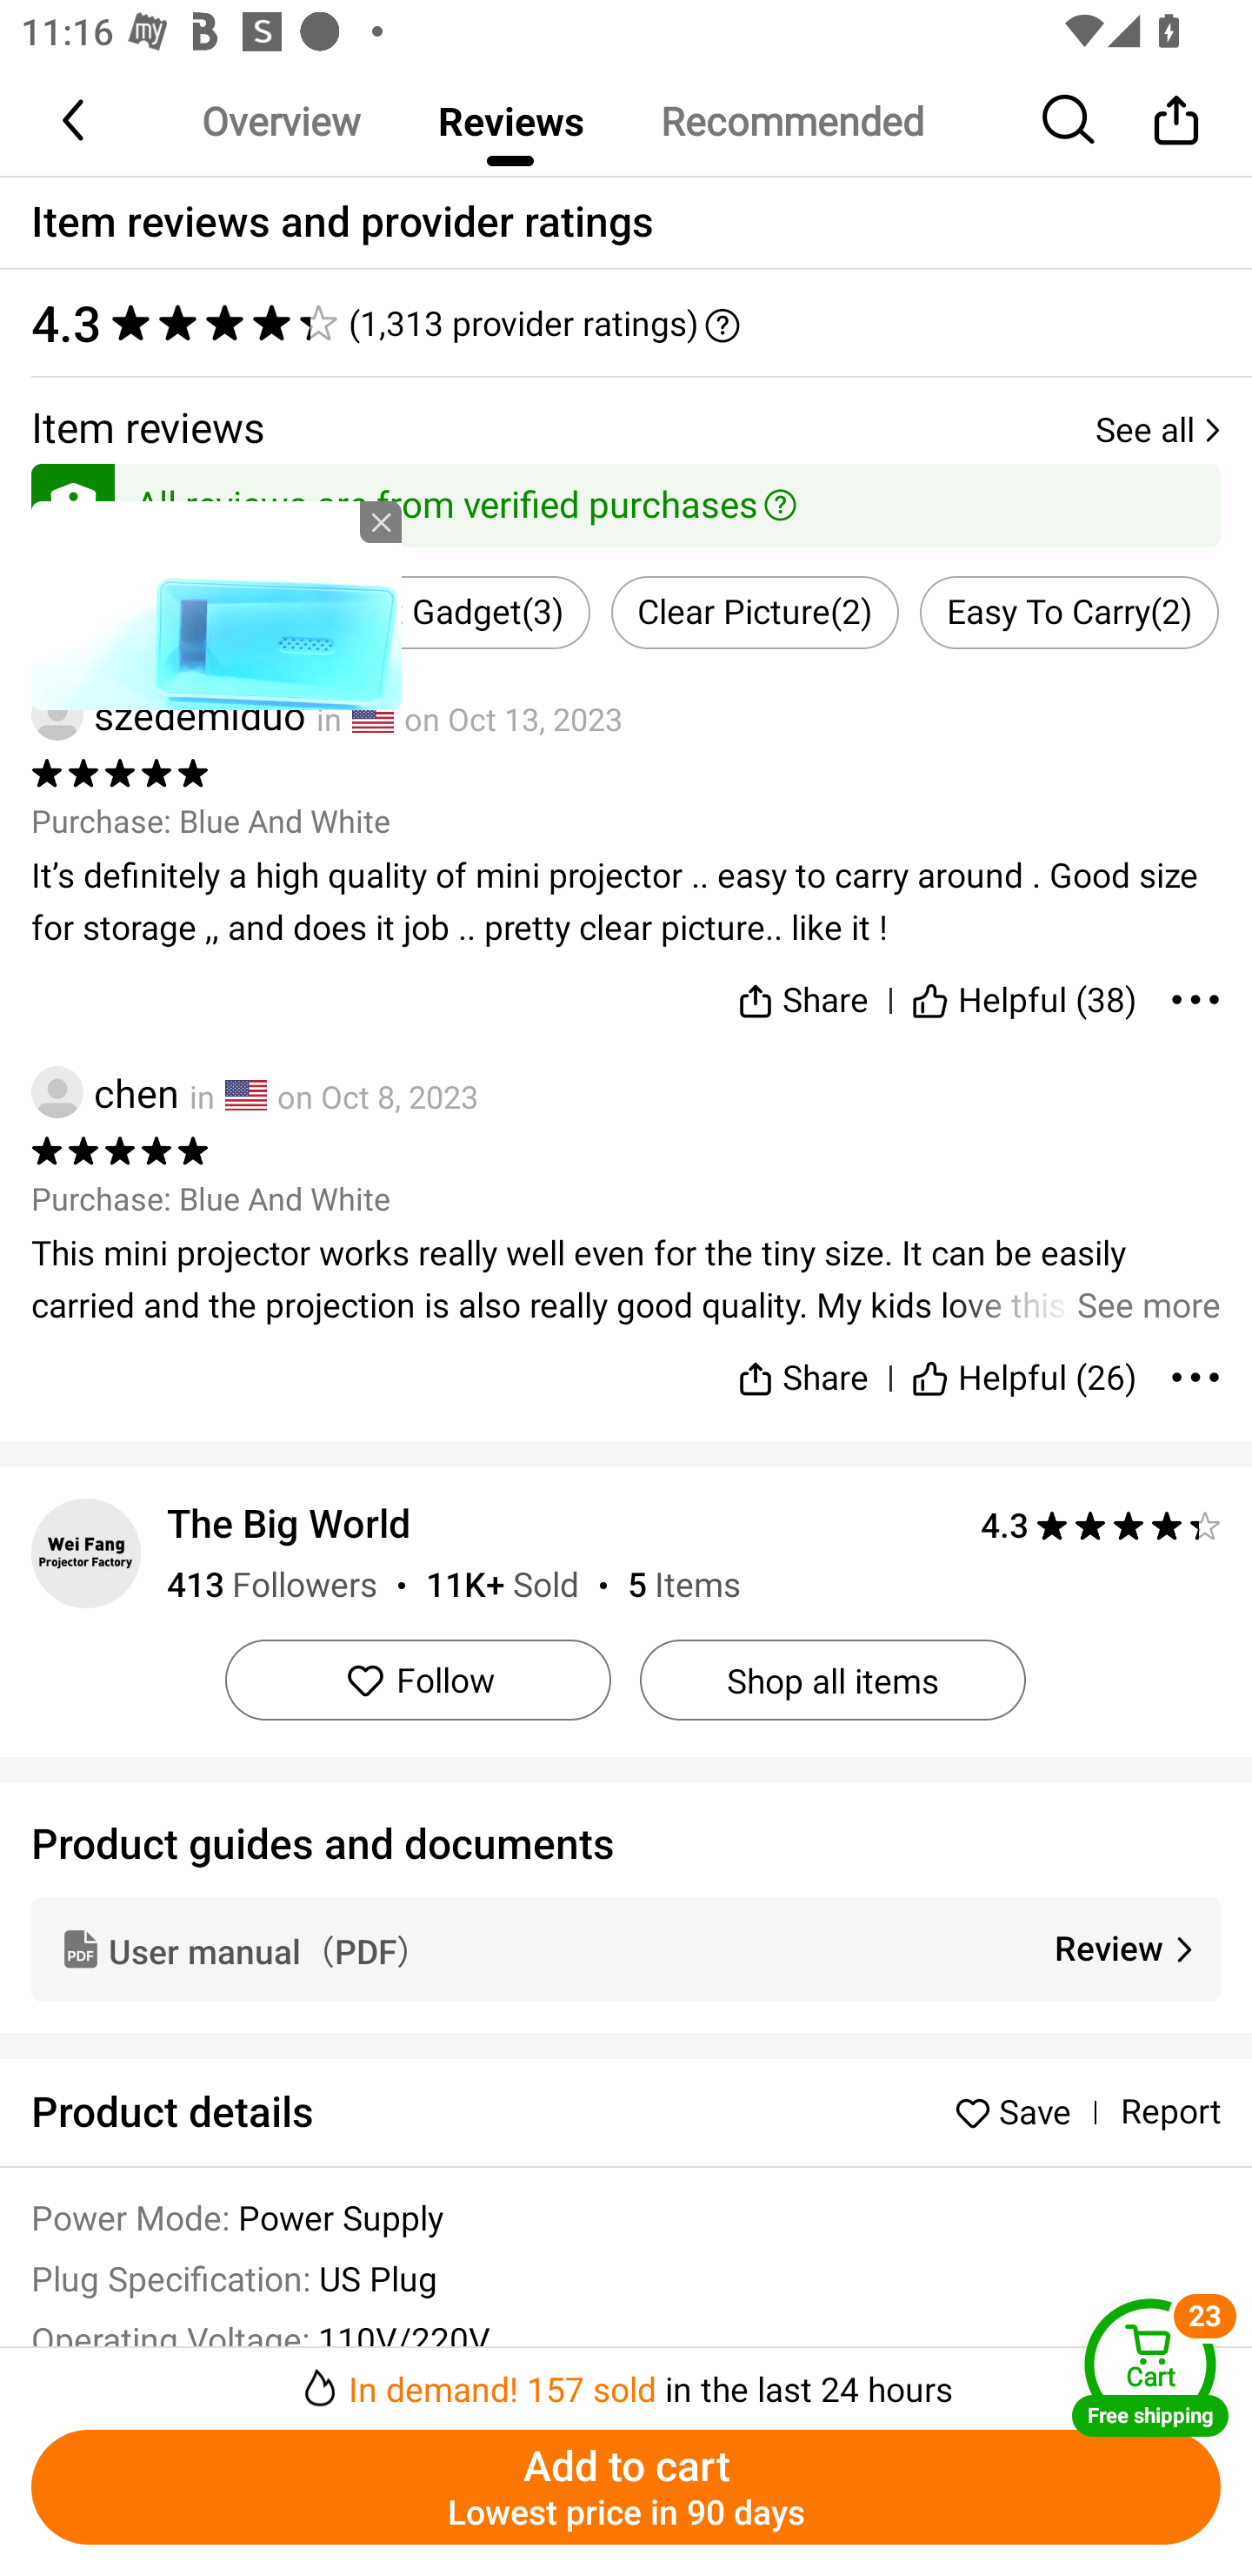 The image size is (1252, 2576). I want to click on User manual（PDF） Review, so click(626, 1948).